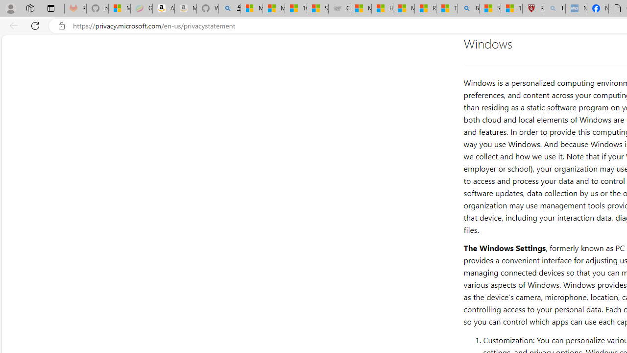  What do you see at coordinates (120, 9) in the screenshot?
I see `Microsoft-Report a Concern to Bing` at bounding box center [120, 9].